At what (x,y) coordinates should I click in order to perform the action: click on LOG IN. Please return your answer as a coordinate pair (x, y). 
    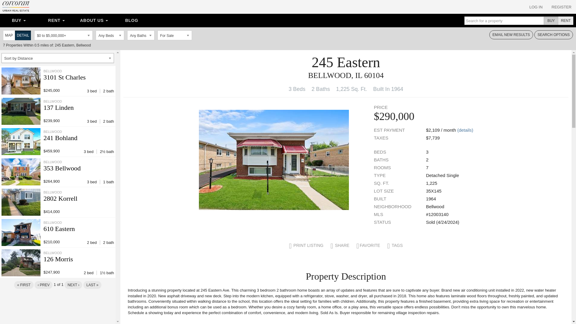
    Looking at the image, I should click on (536, 7).